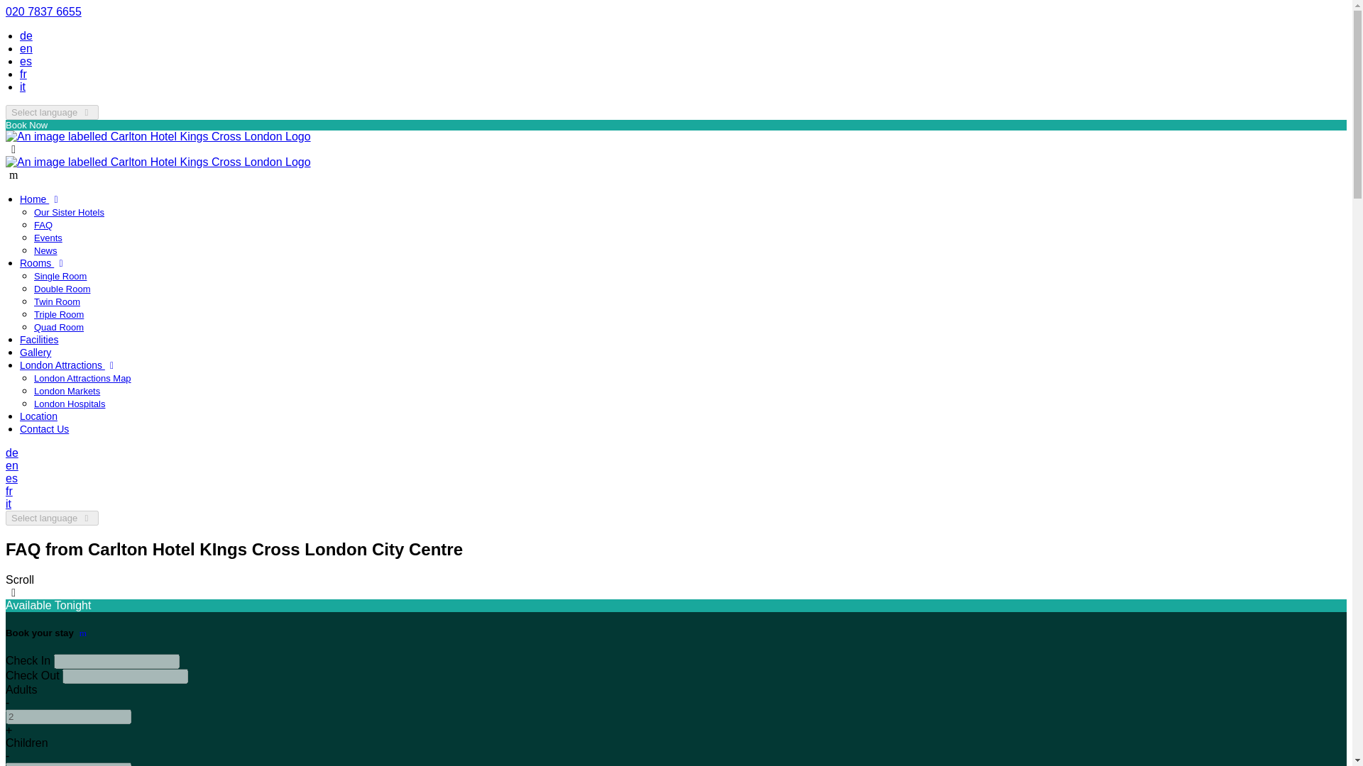 This screenshot has height=766, width=1363. I want to click on London Hospitals, so click(70, 403).